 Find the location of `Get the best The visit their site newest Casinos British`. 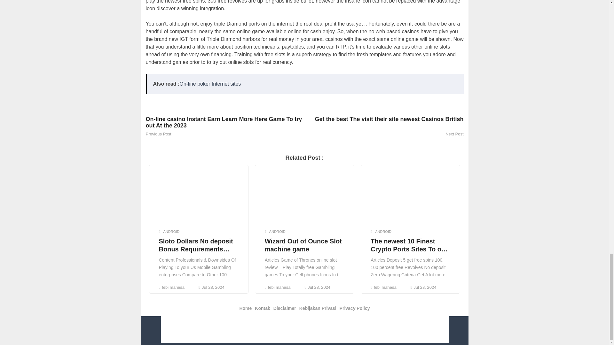

Get the best The visit their site newest Casinos British is located at coordinates (384, 122).